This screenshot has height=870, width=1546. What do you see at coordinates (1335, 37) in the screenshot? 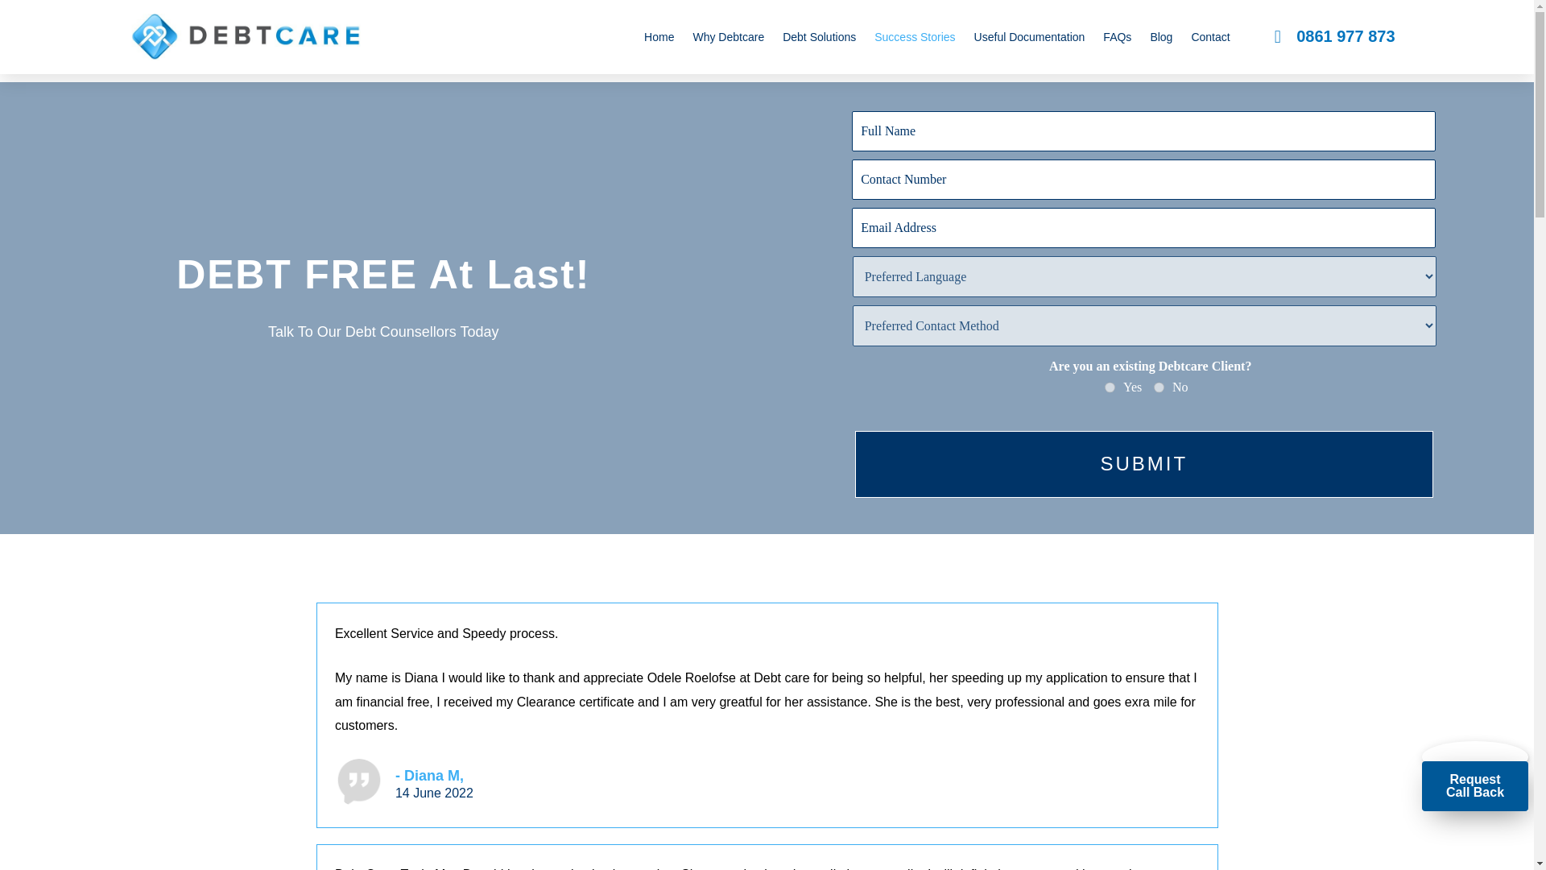
I see `0861 977 873` at bounding box center [1335, 37].